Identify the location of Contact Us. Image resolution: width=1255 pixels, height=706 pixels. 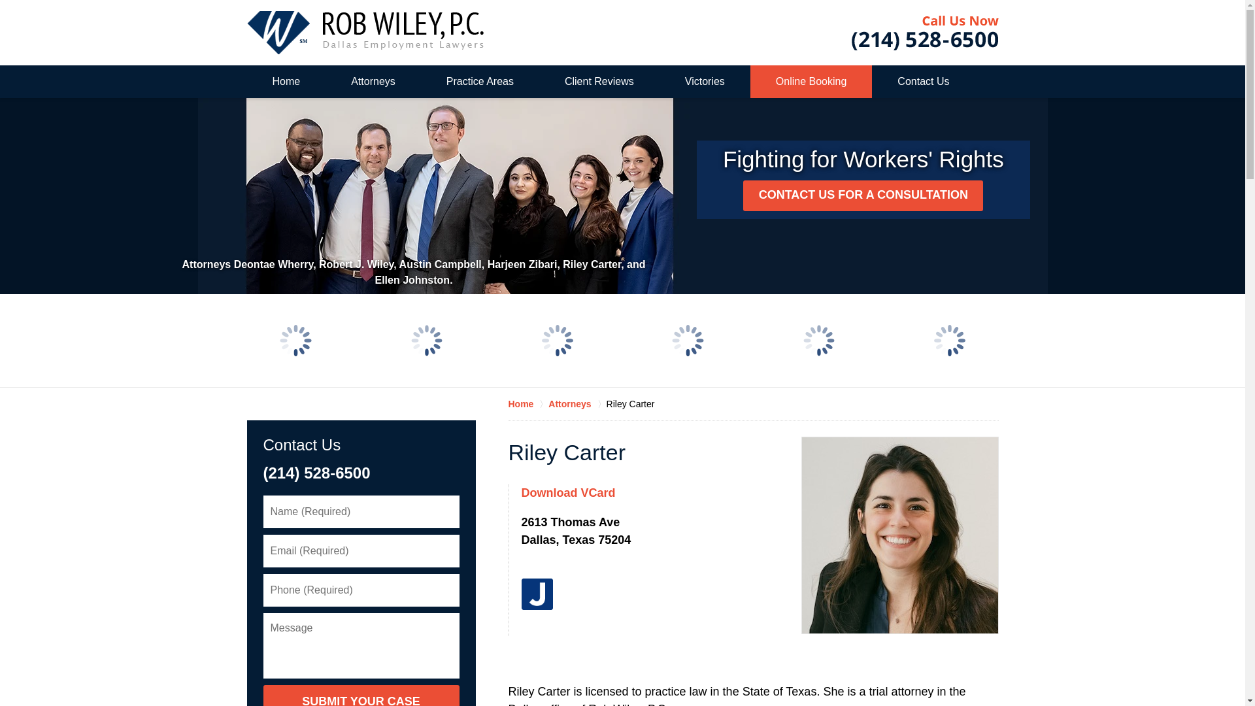
(923, 82).